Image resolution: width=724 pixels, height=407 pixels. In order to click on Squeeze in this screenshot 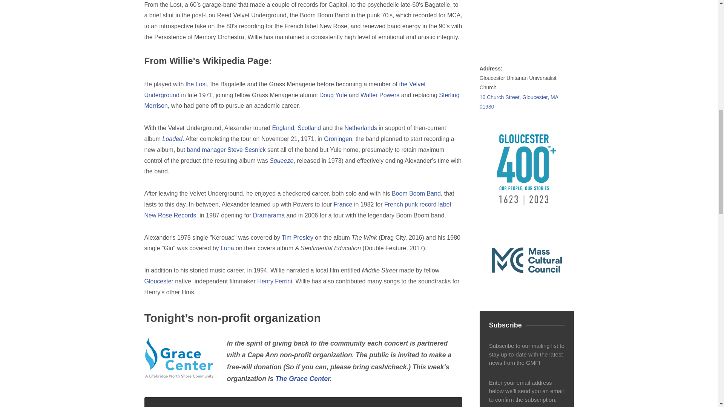, I will do `click(281, 161)`.